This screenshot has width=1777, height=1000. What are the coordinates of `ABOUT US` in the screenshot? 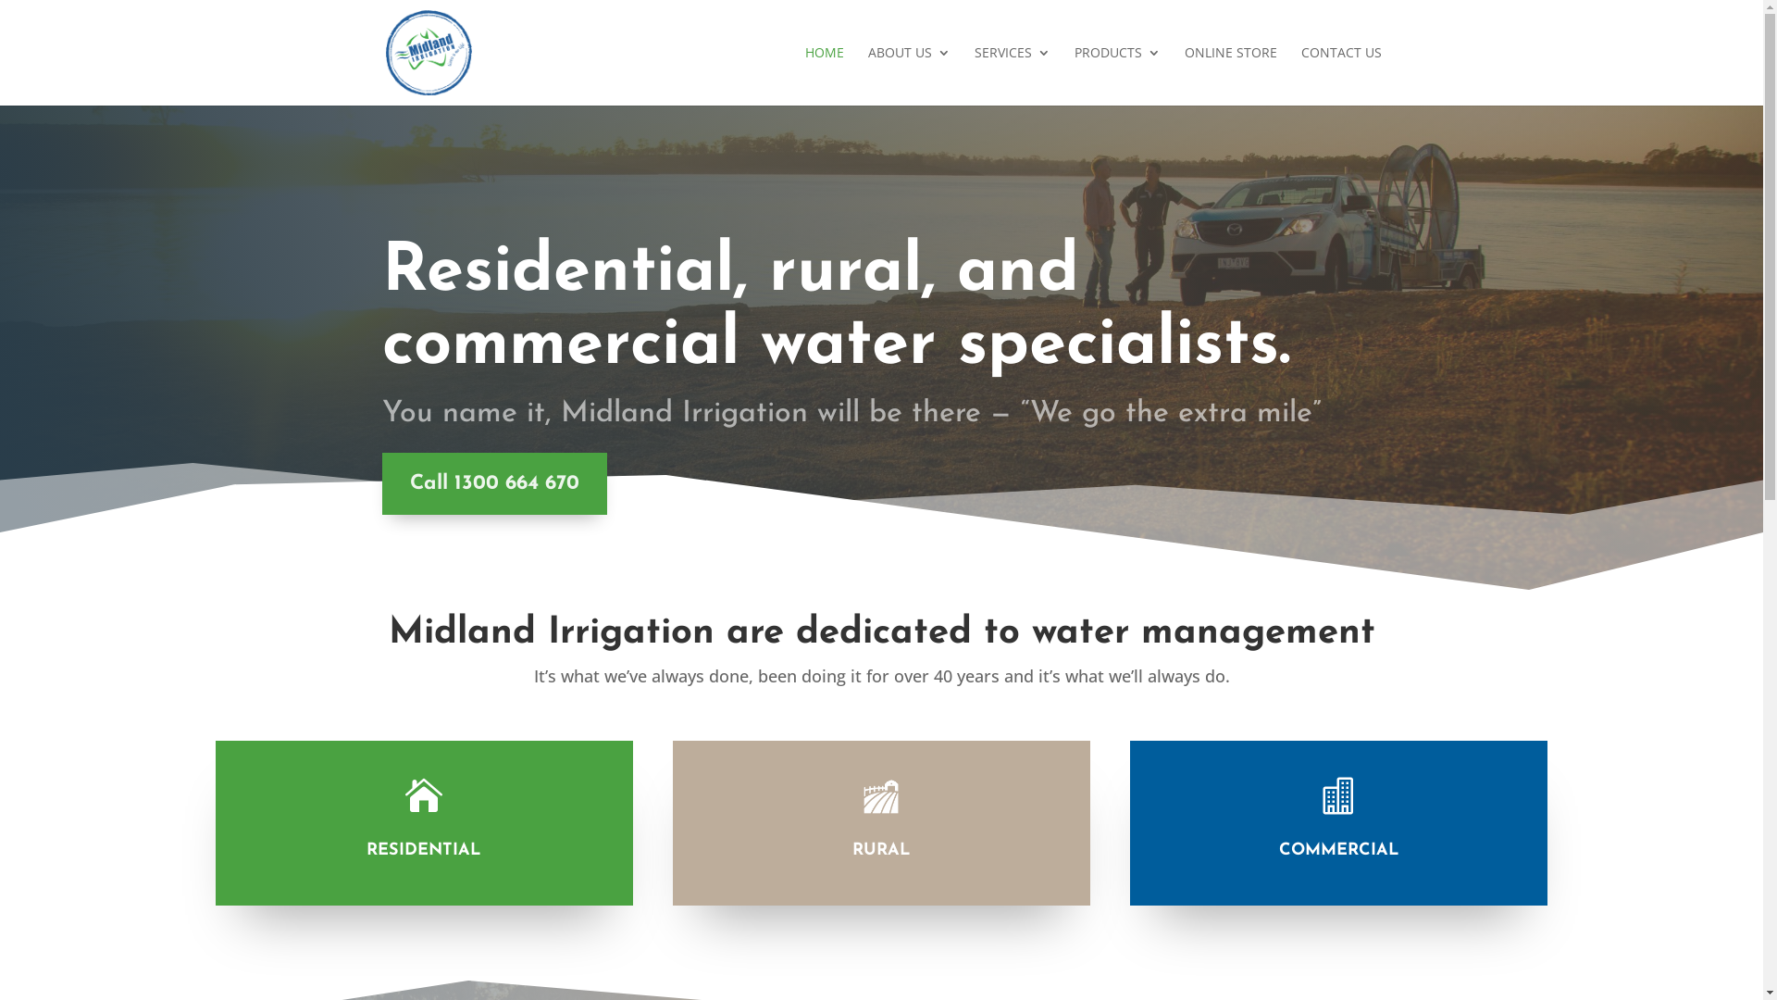 It's located at (909, 76).